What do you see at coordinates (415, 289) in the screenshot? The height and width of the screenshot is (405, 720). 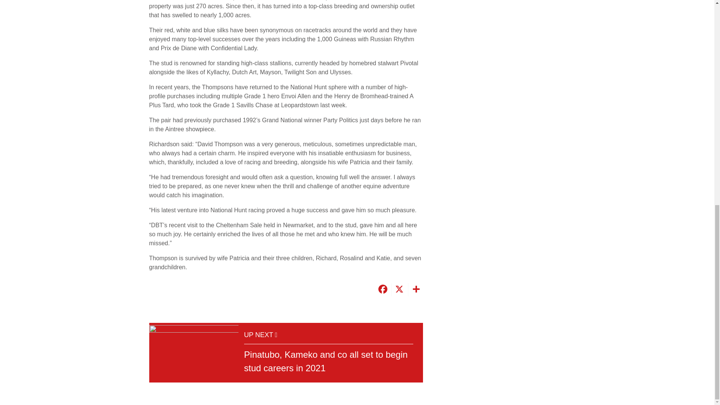 I see `Share` at bounding box center [415, 289].